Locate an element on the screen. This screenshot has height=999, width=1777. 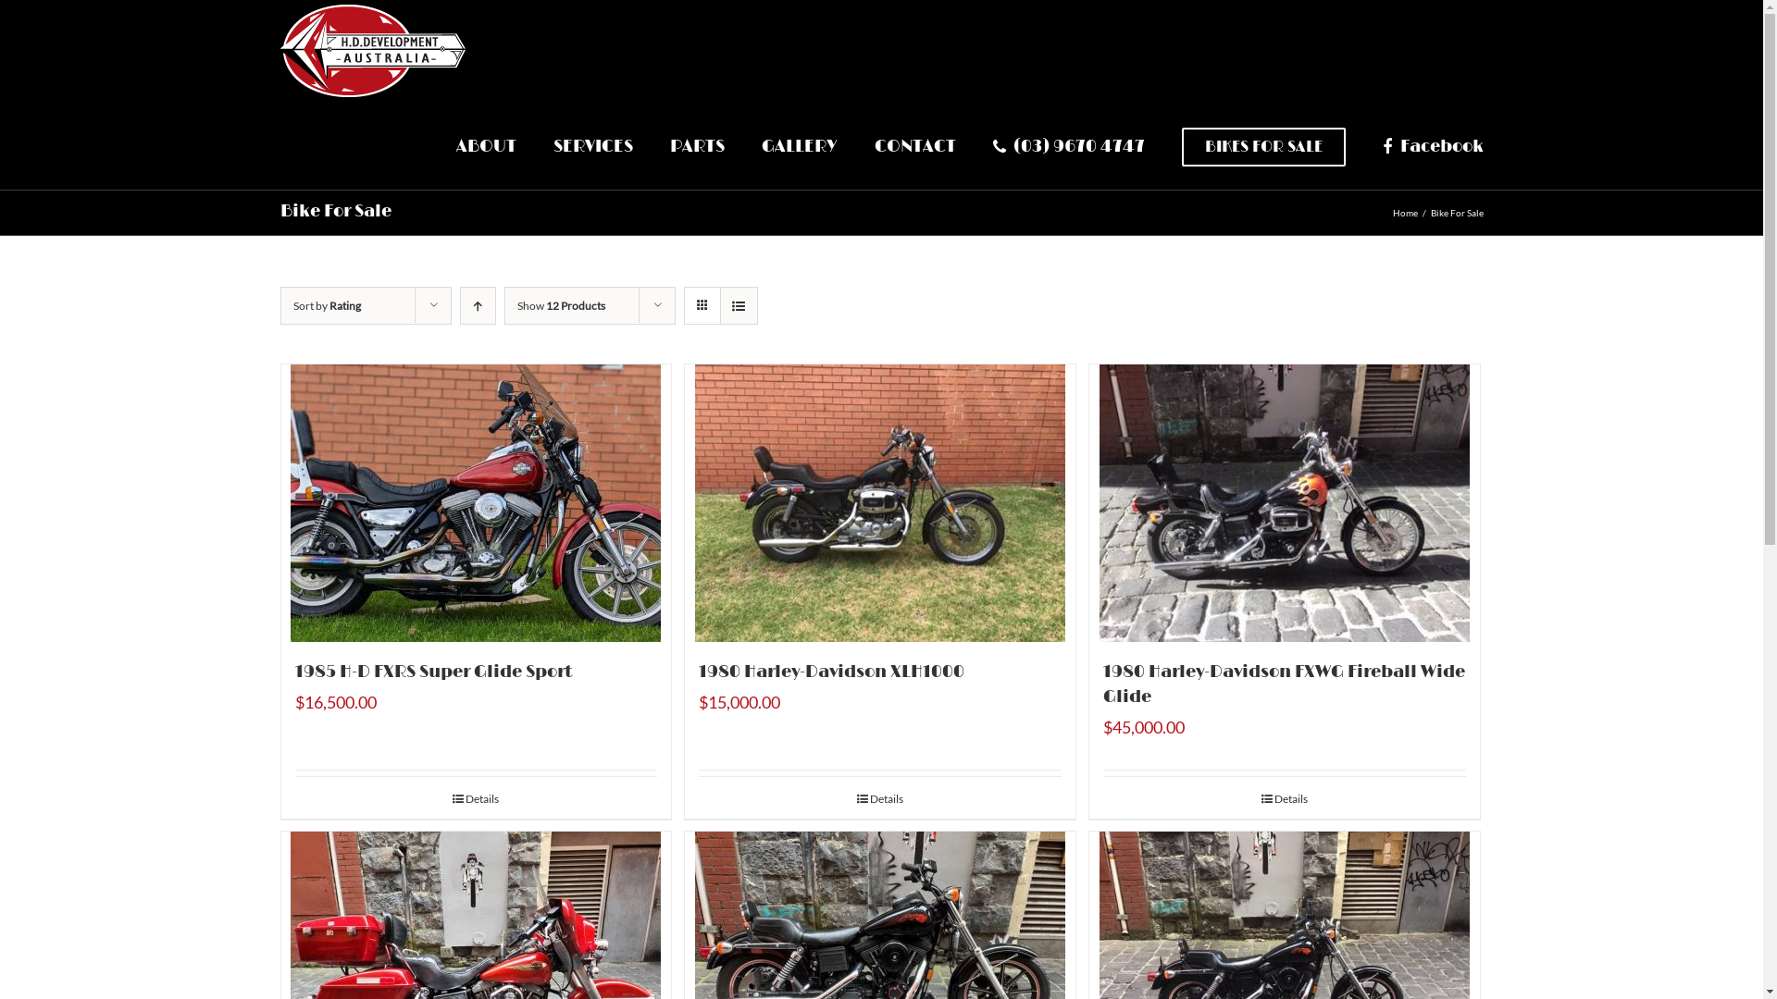
Details is located at coordinates (880, 799).